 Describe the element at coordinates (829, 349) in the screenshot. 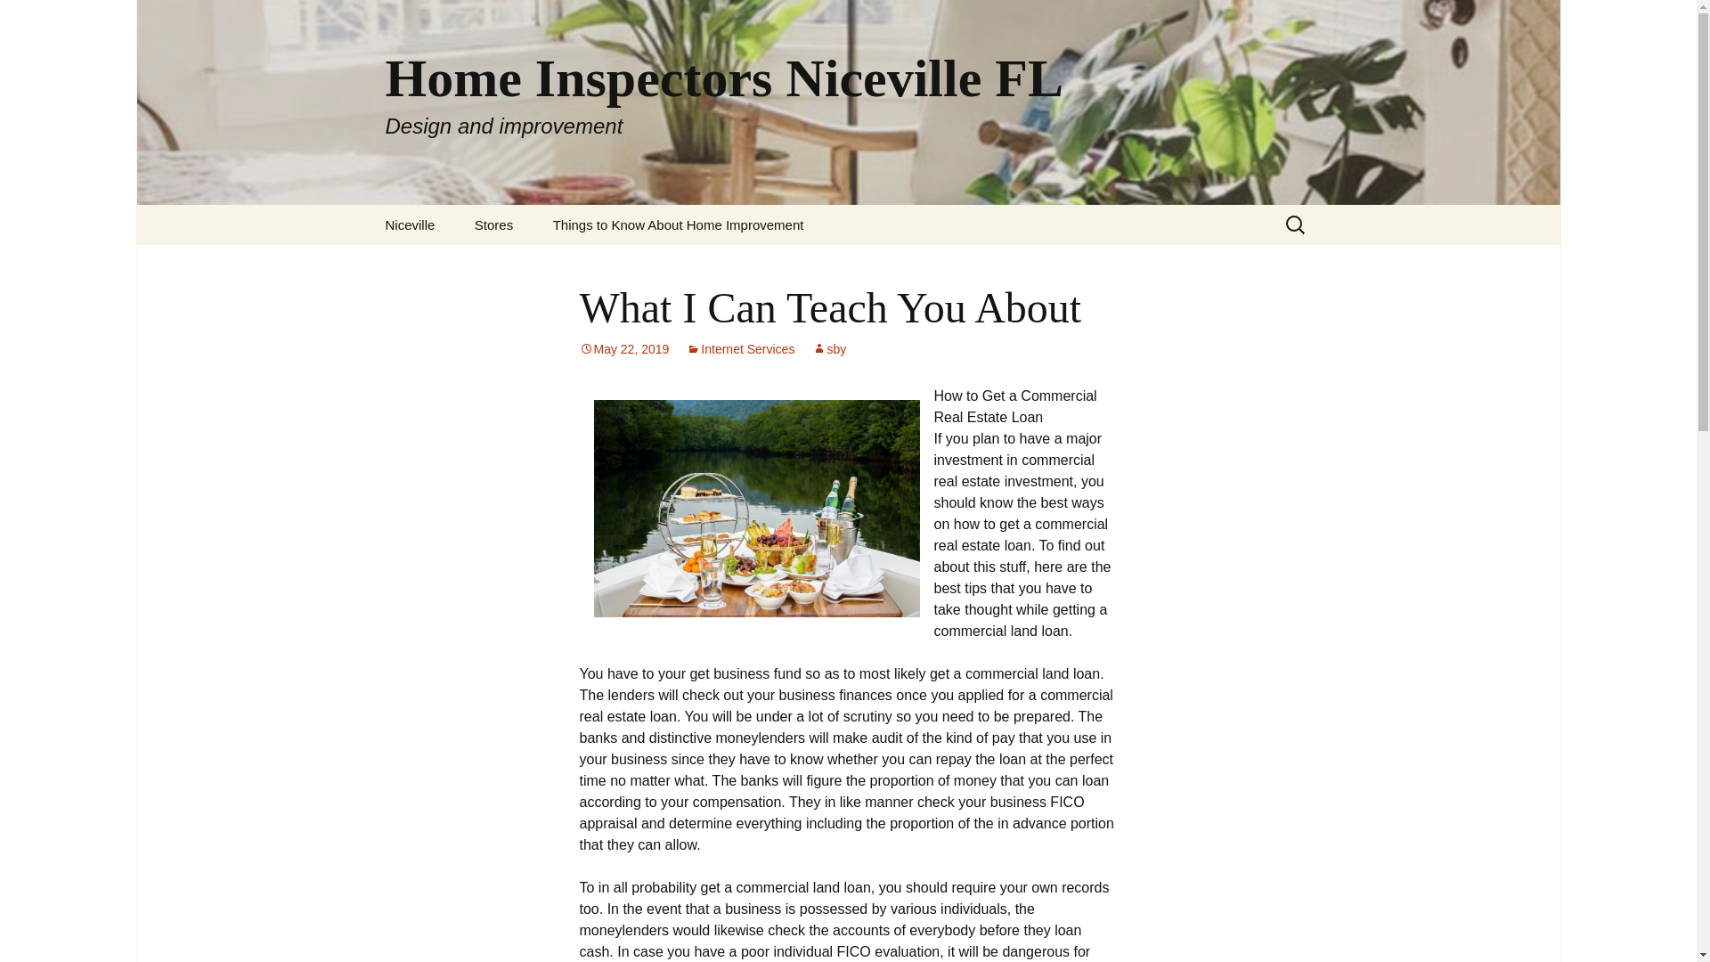

I see `Permalink to What I Can Teach You About` at that location.